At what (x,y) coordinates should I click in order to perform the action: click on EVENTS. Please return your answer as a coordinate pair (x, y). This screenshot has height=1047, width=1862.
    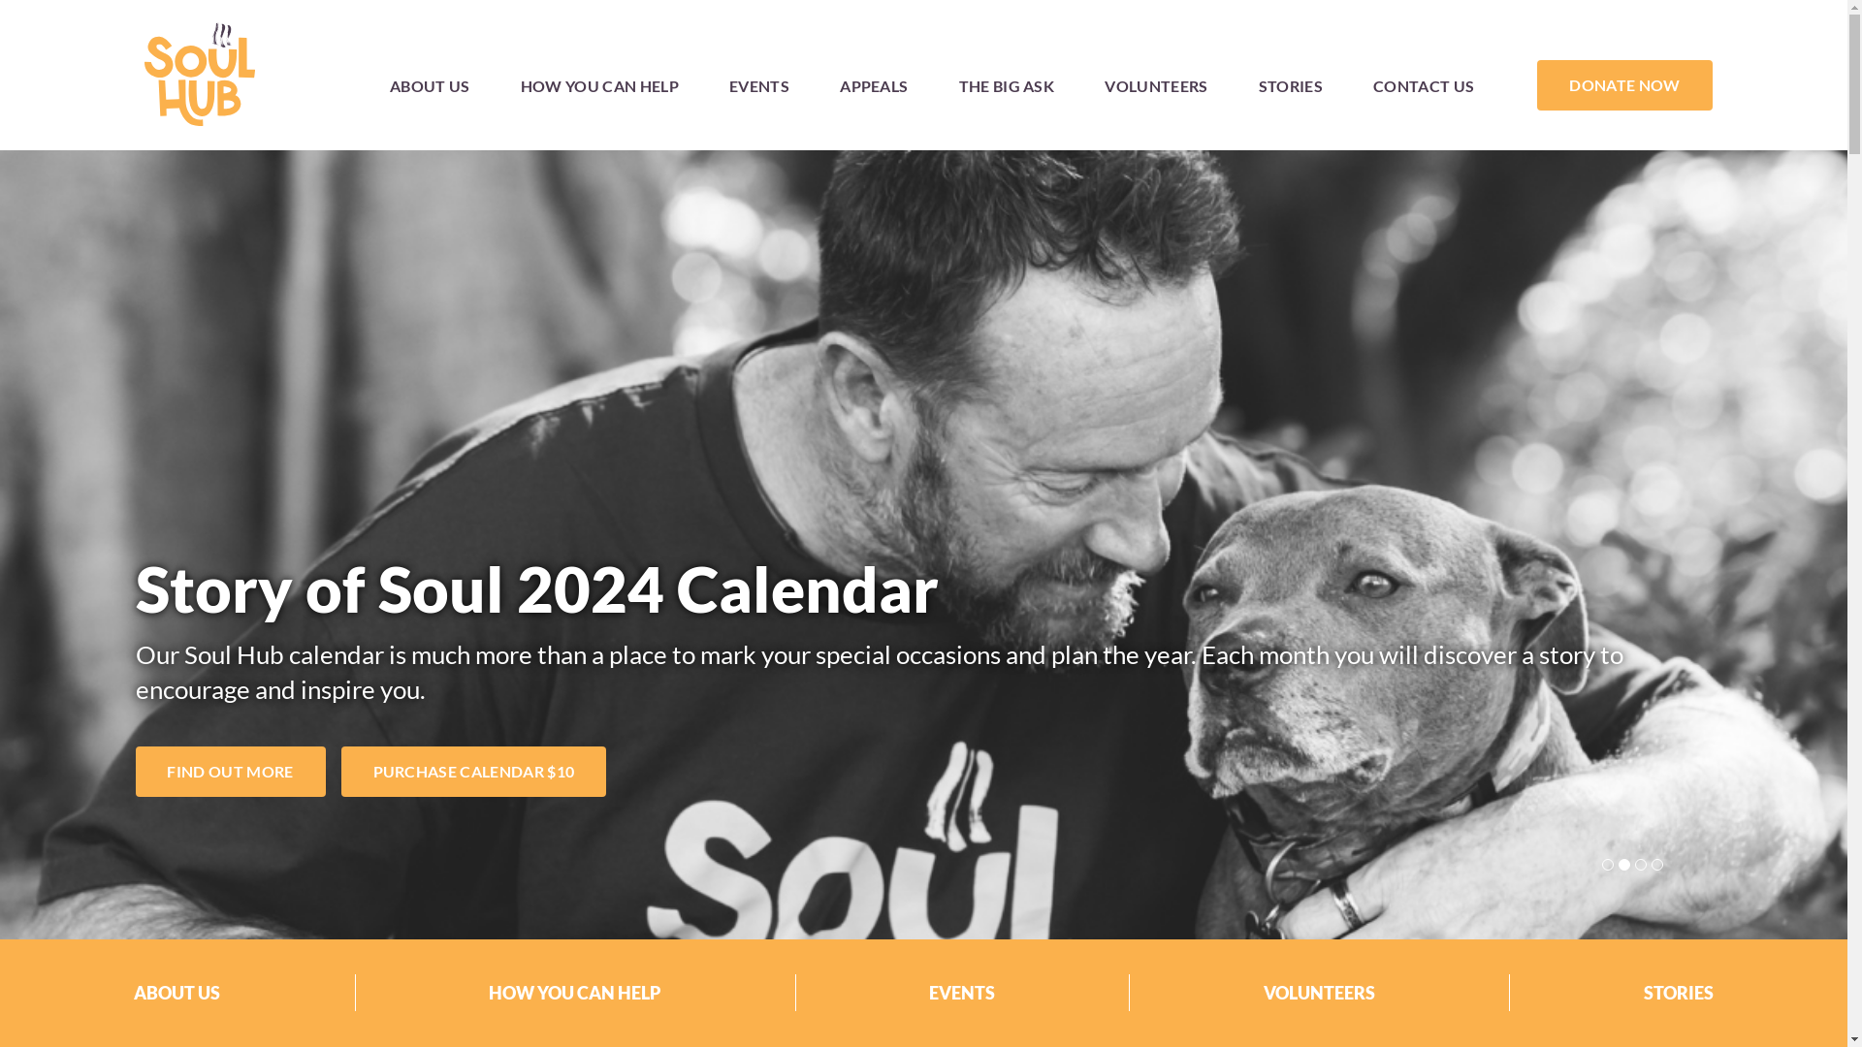
    Looking at the image, I should click on (759, 85).